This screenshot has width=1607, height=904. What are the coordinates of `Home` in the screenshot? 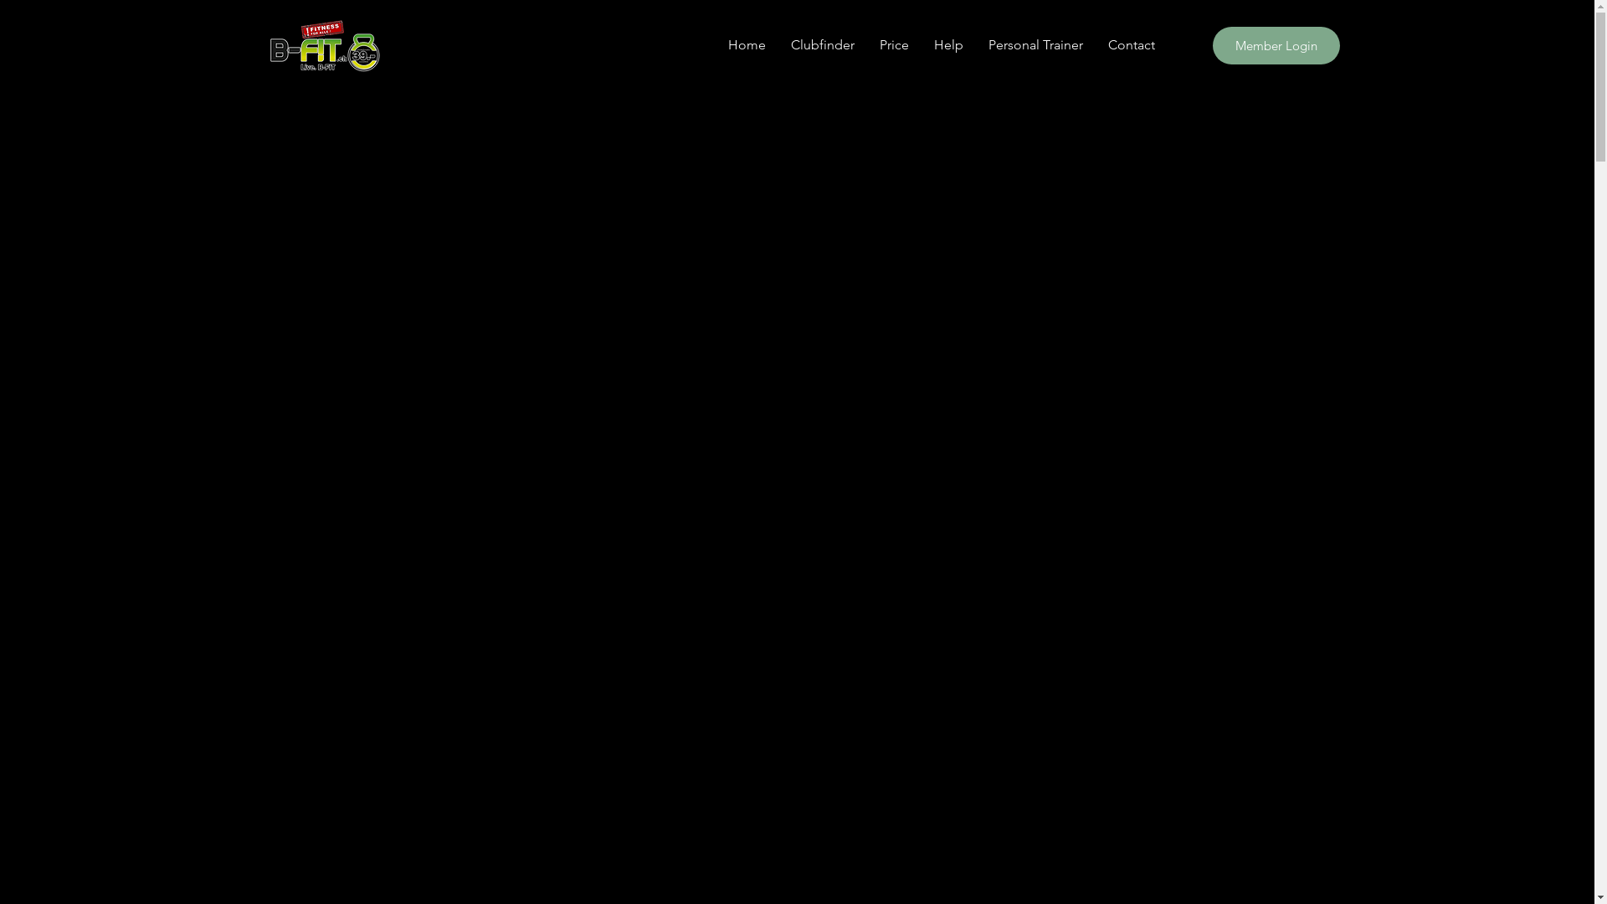 It's located at (747, 45).